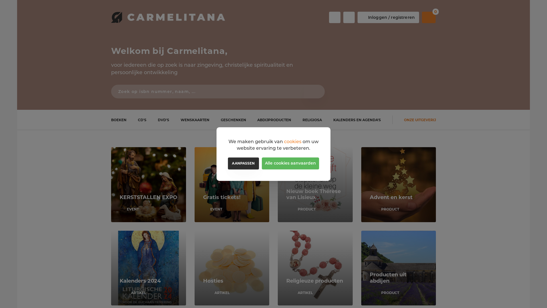 The height and width of the screenshot is (308, 547). What do you see at coordinates (420, 120) in the screenshot?
I see `ONZE UITGEVERIJ` at bounding box center [420, 120].